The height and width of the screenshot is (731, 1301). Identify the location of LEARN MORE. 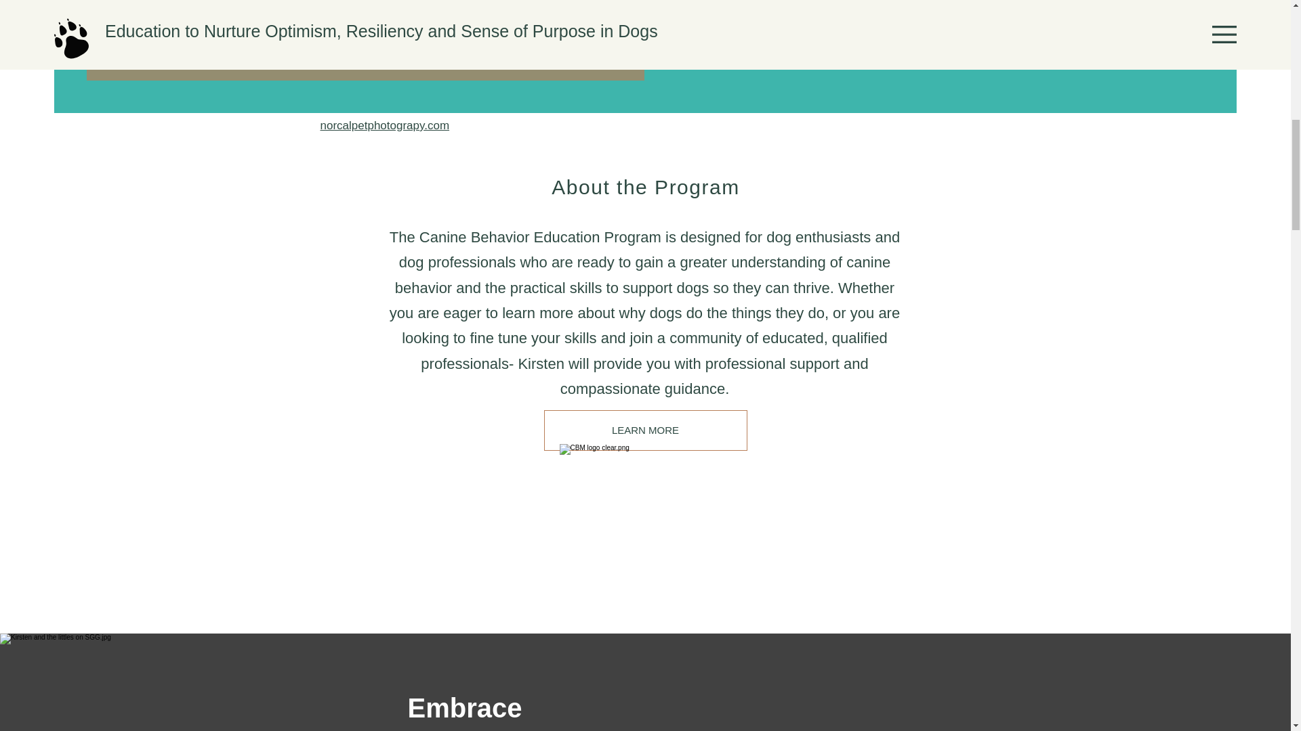
(645, 430).